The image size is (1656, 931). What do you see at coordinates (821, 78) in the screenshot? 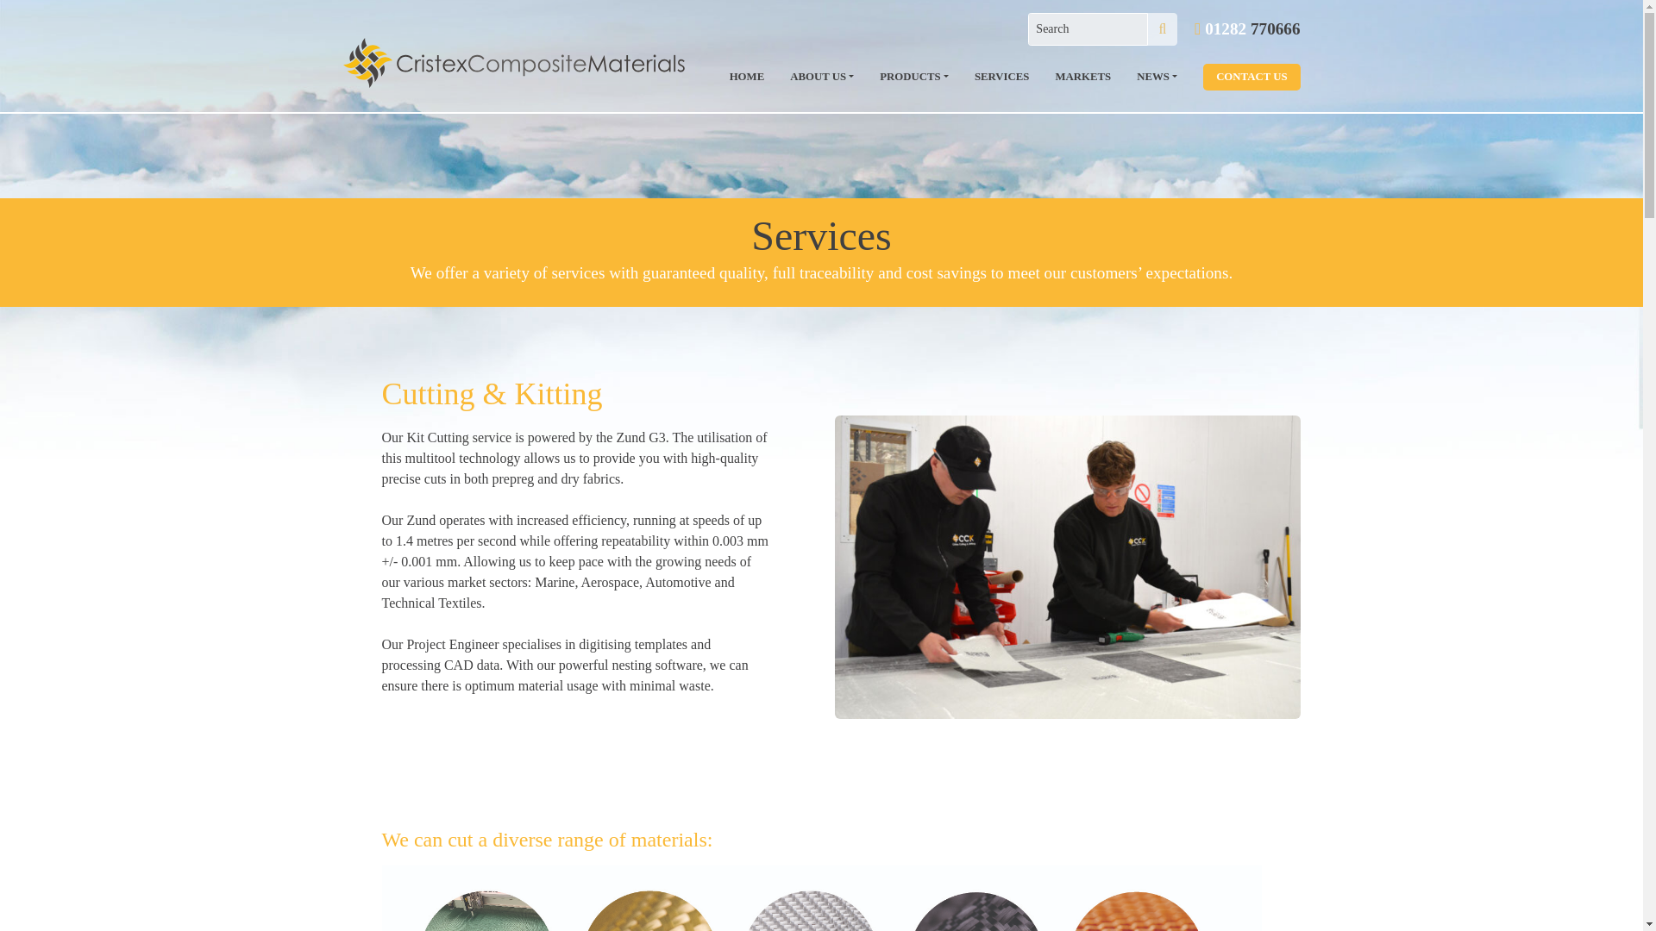
I see `About Us` at bounding box center [821, 78].